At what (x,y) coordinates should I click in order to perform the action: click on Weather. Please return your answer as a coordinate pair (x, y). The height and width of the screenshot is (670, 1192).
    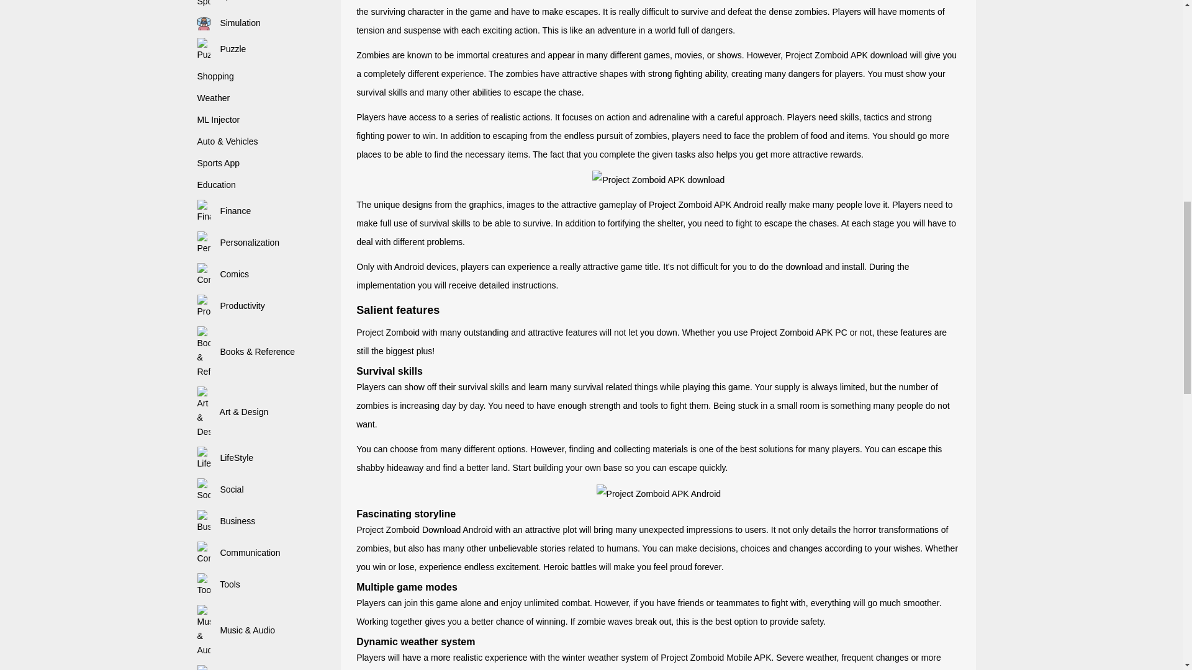
    Looking at the image, I should click on (214, 98).